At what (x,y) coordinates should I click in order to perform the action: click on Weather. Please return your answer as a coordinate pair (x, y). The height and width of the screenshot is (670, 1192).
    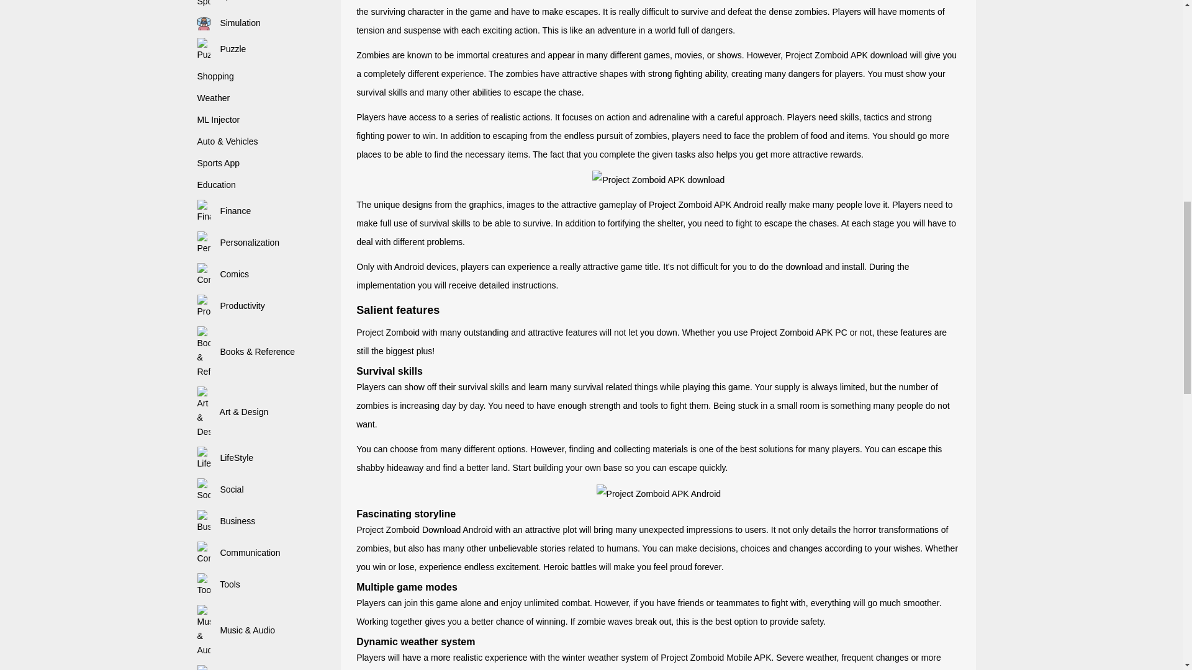
    Looking at the image, I should click on (214, 98).